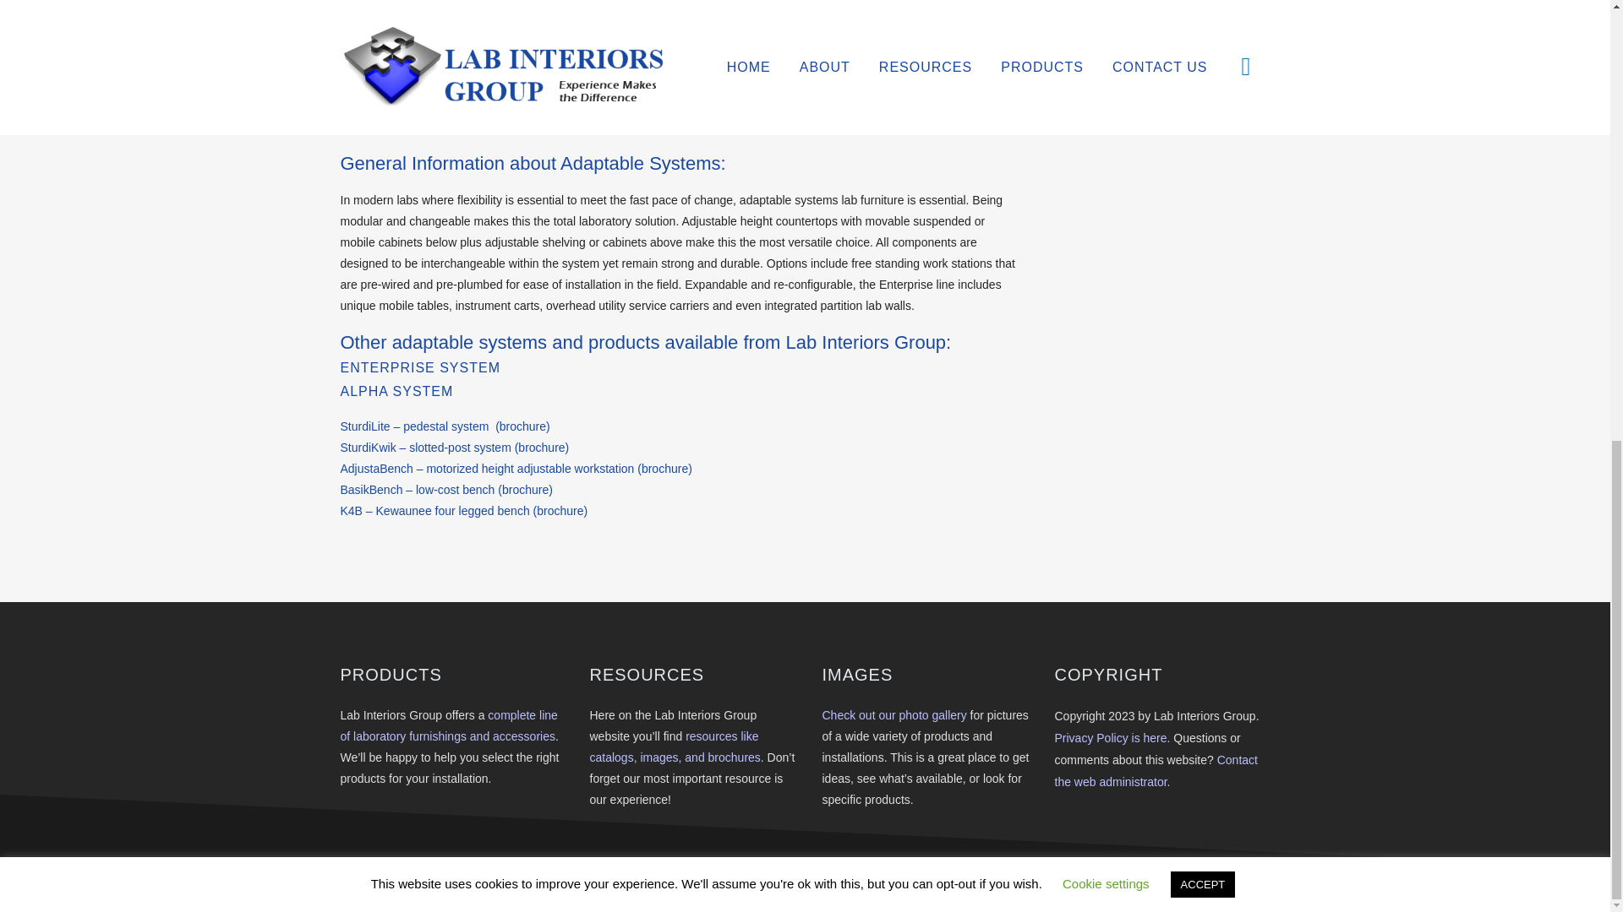 This screenshot has height=912, width=1623. I want to click on Alpha System, so click(396, 390).